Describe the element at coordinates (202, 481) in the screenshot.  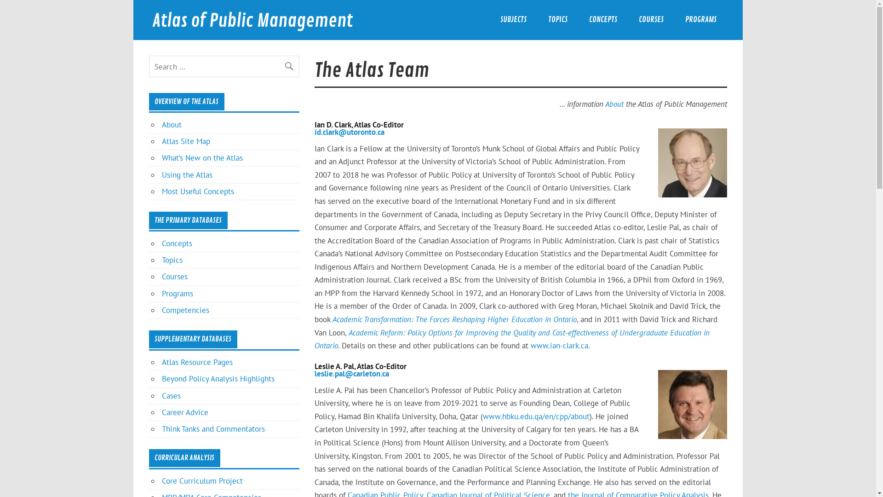
I see `Core Curriculum Project` at that location.